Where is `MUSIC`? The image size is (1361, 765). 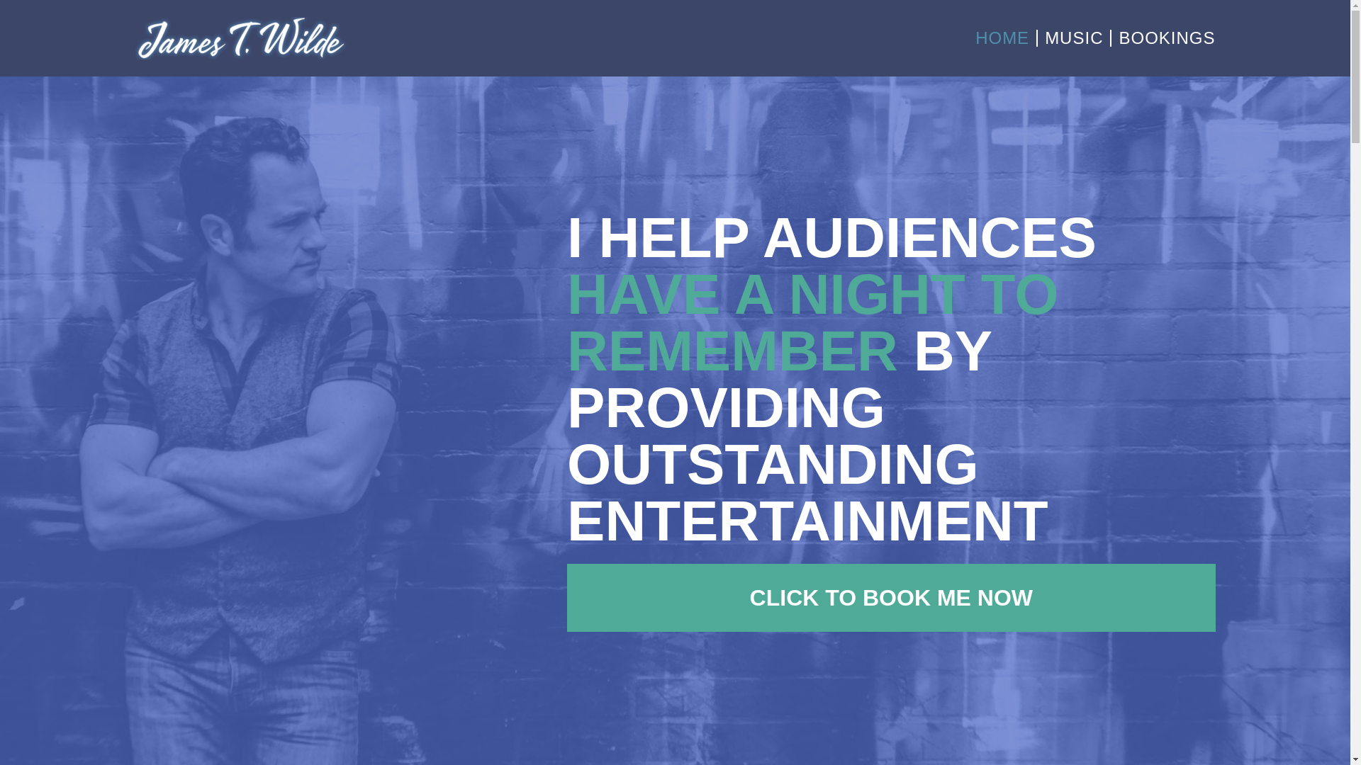
MUSIC is located at coordinates (1073, 38).